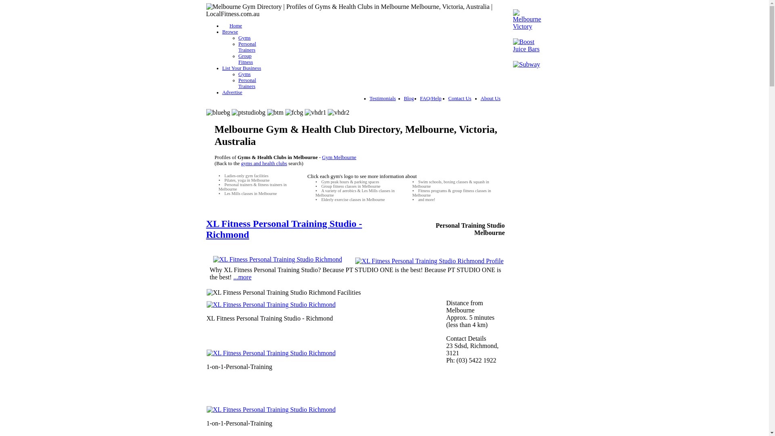 The height and width of the screenshot is (436, 775). What do you see at coordinates (245, 59) in the screenshot?
I see `Group Fitness` at bounding box center [245, 59].